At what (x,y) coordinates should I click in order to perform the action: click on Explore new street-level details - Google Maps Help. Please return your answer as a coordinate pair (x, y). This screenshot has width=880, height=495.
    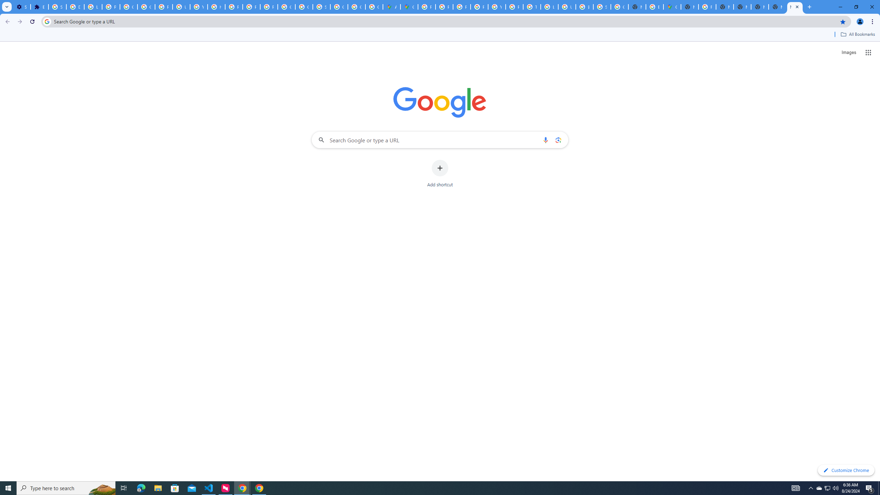
    Looking at the image, I should click on (654, 7).